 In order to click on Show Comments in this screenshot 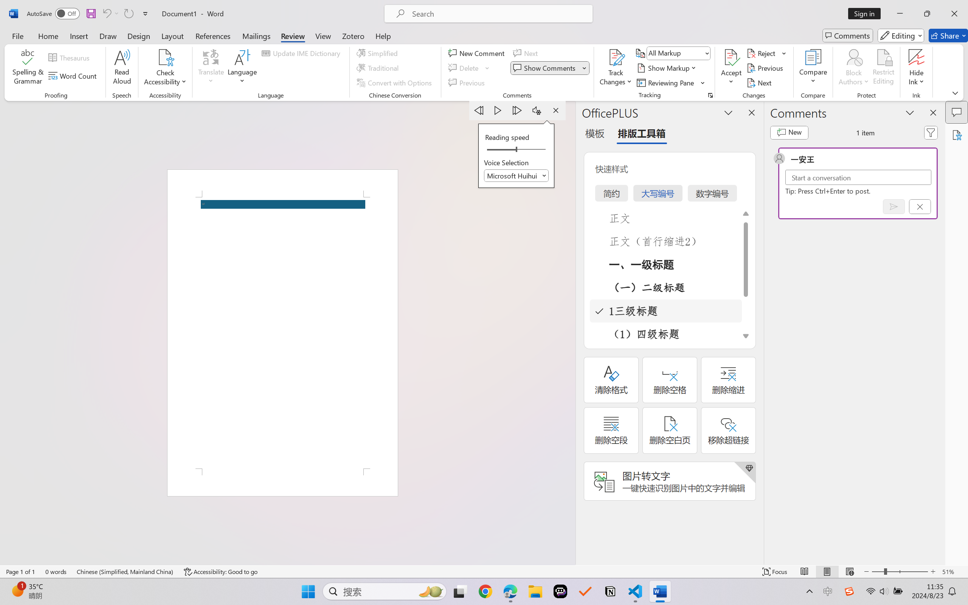, I will do `click(545, 68)`.